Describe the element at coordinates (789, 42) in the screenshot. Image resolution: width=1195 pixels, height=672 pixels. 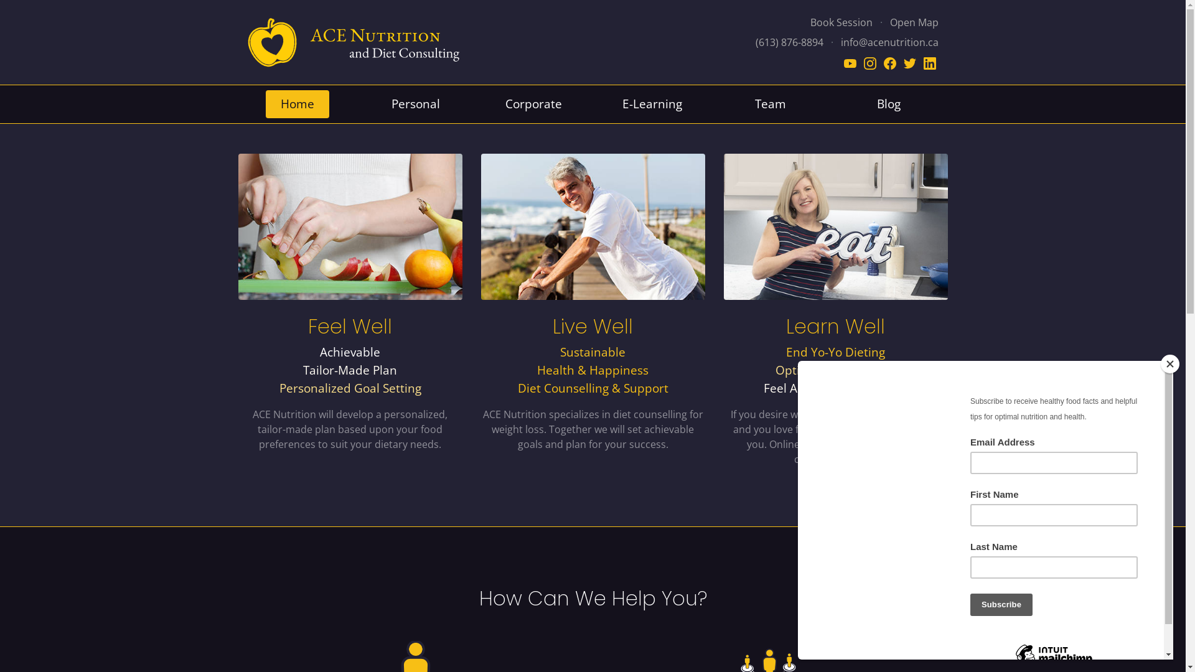
I see `(613) 876-8894` at that location.